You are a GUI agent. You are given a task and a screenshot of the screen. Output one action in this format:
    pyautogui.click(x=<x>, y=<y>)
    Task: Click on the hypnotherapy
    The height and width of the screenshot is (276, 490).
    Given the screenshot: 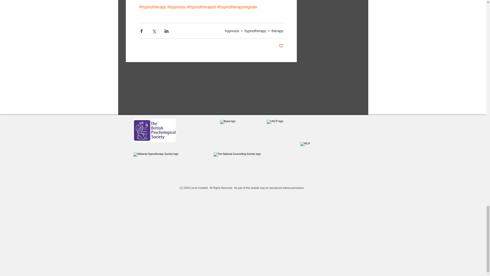 What is the action you would take?
    pyautogui.click(x=255, y=31)
    